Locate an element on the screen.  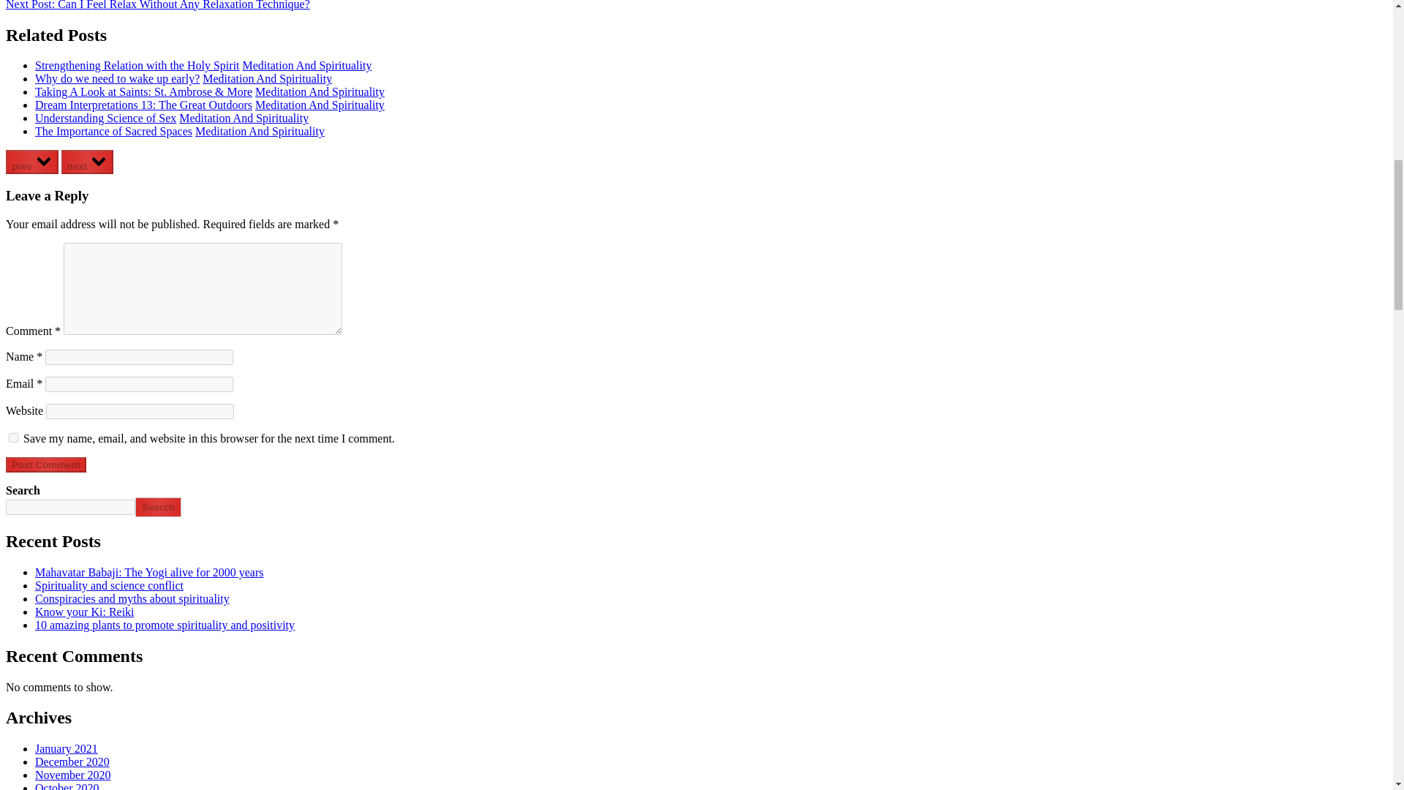
Meditation And Spirituality is located at coordinates (259, 130).